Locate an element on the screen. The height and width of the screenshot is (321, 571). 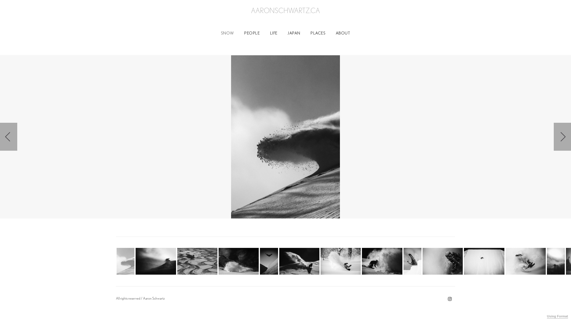
JAPAN is located at coordinates (294, 33).